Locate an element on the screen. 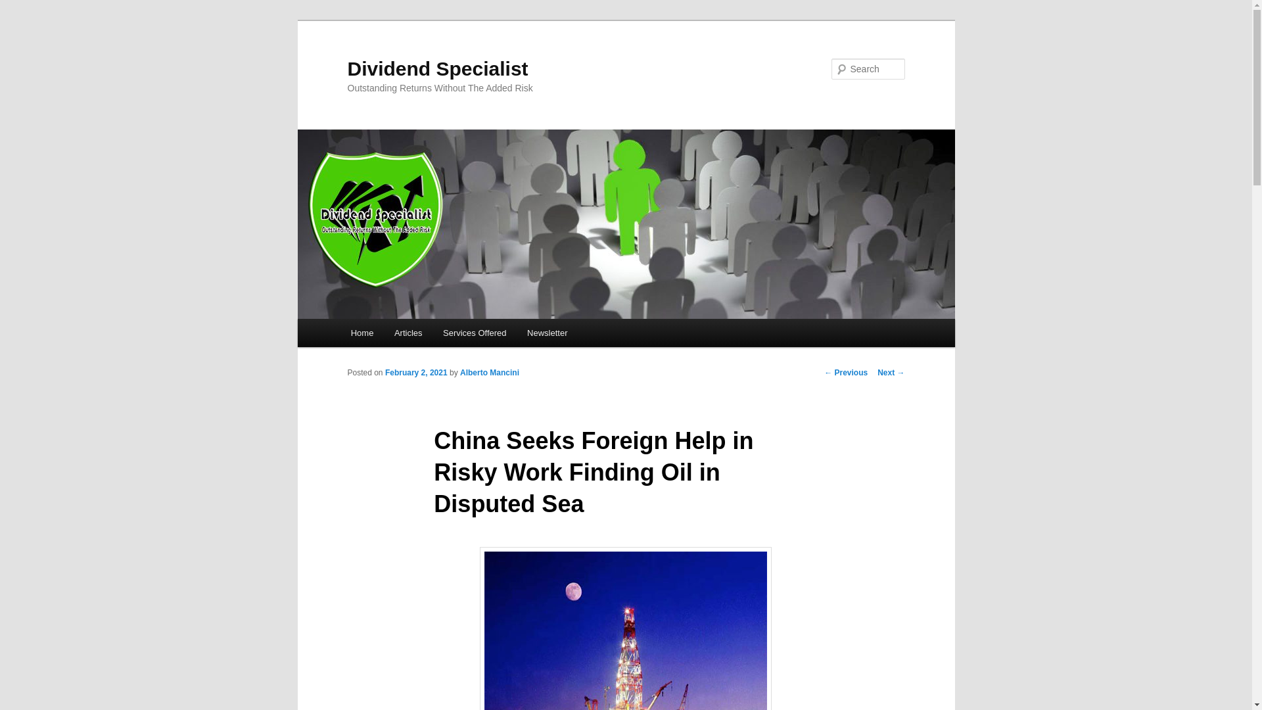 The height and width of the screenshot is (710, 1262). Services Offered is located at coordinates (475, 333).